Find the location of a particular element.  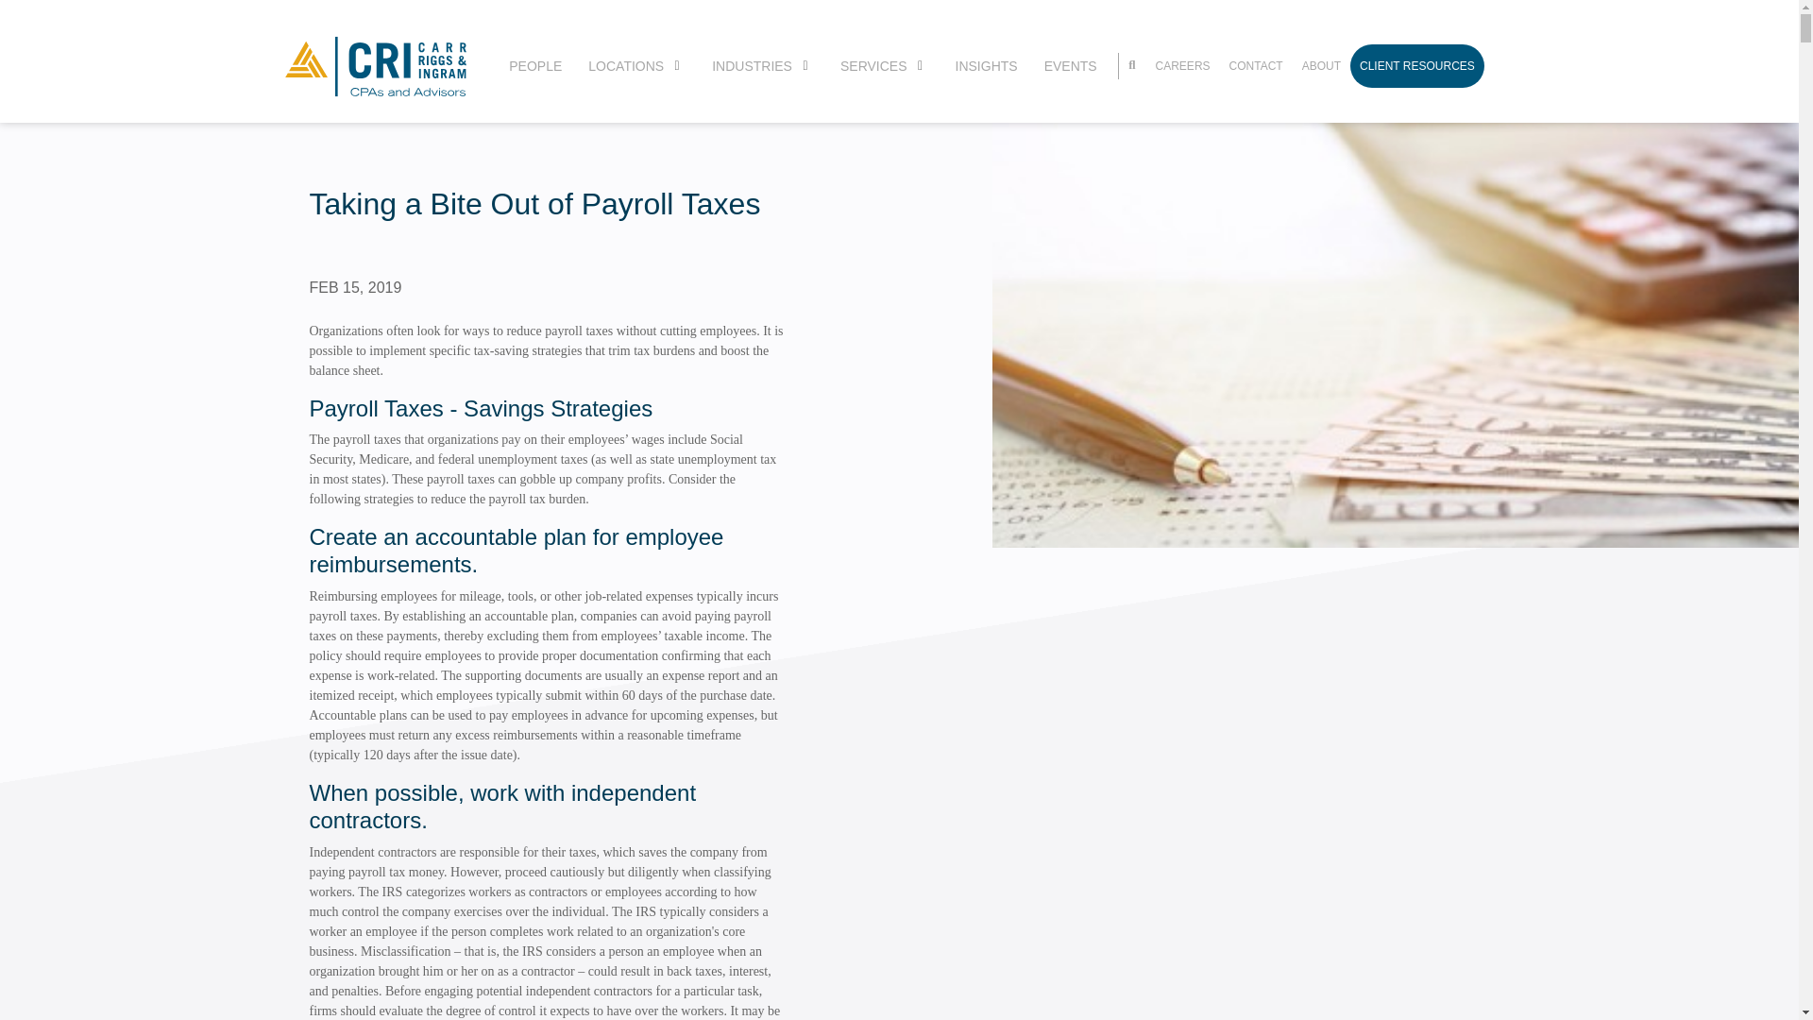

PEOPLE is located at coordinates (535, 66).